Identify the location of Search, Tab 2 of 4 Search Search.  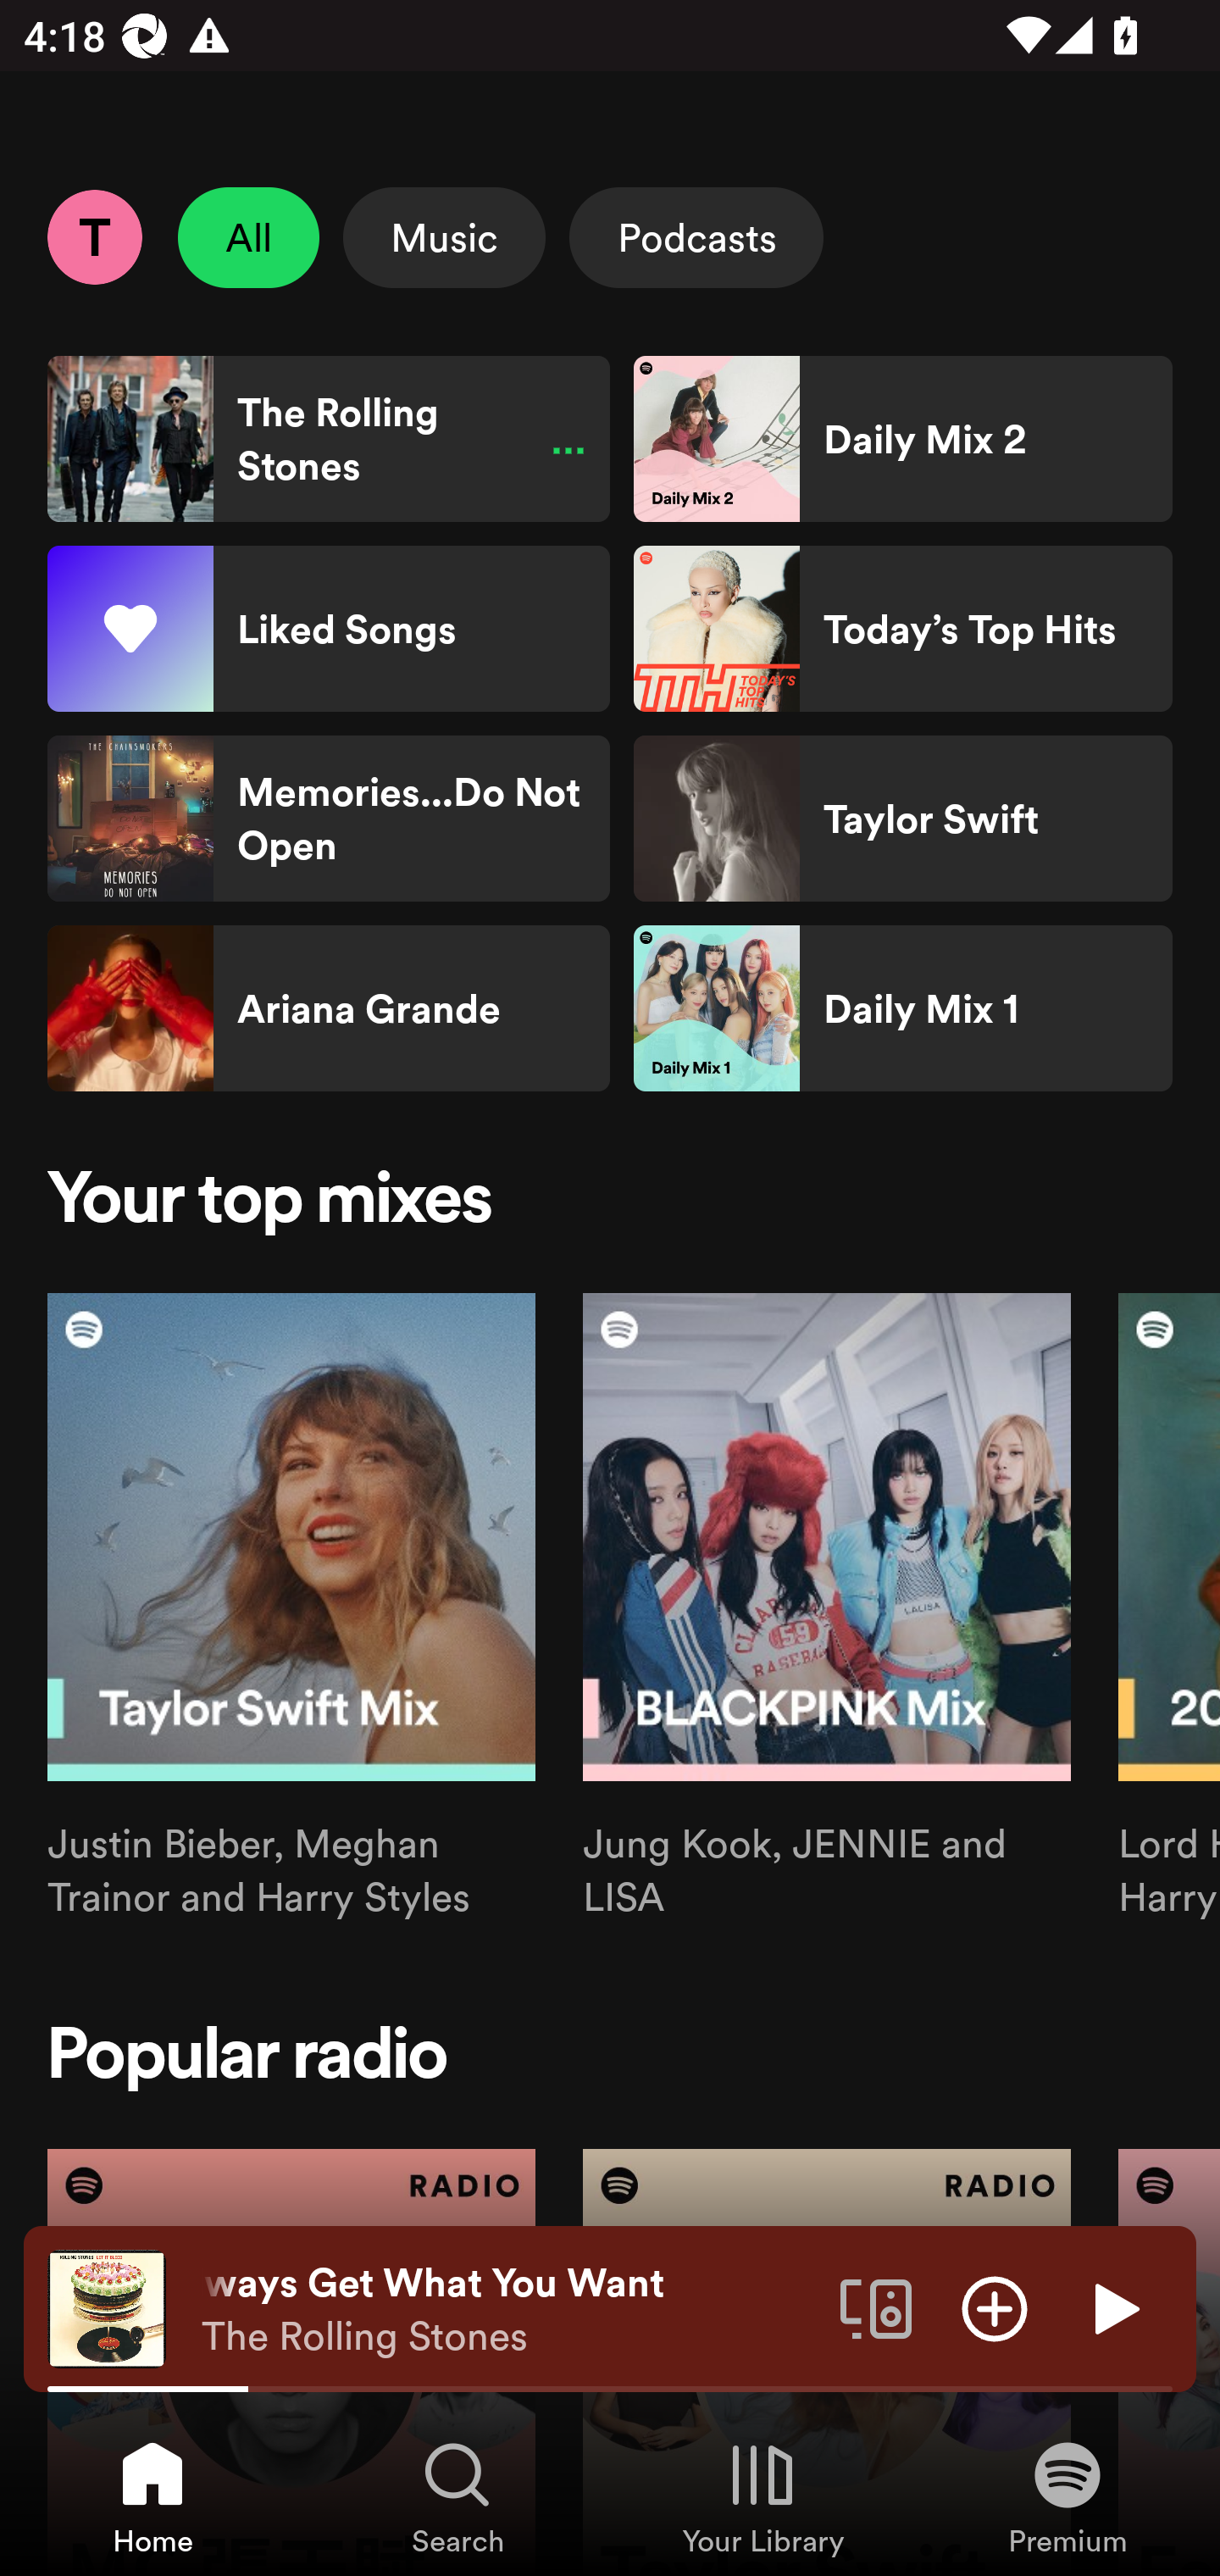
(457, 2496).